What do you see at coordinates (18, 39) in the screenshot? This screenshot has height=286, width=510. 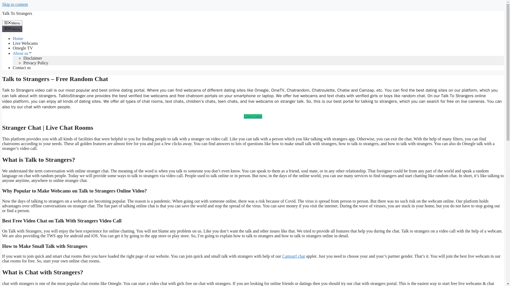 I see `Home` at bounding box center [18, 39].